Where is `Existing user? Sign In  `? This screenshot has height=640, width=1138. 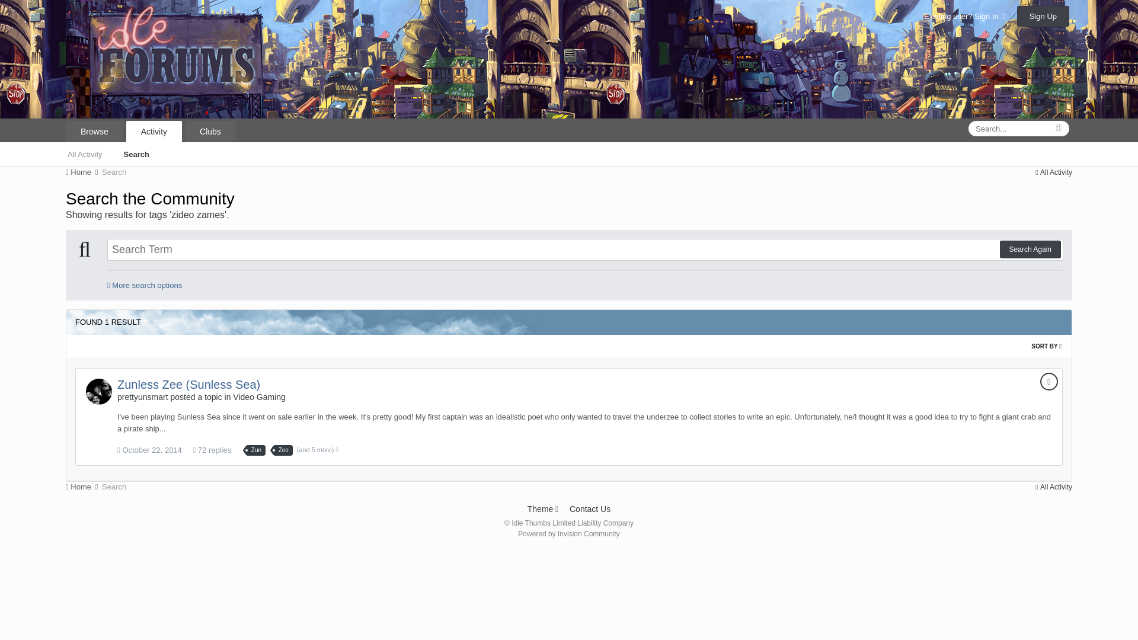
Existing user? Sign In   is located at coordinates (965, 16).